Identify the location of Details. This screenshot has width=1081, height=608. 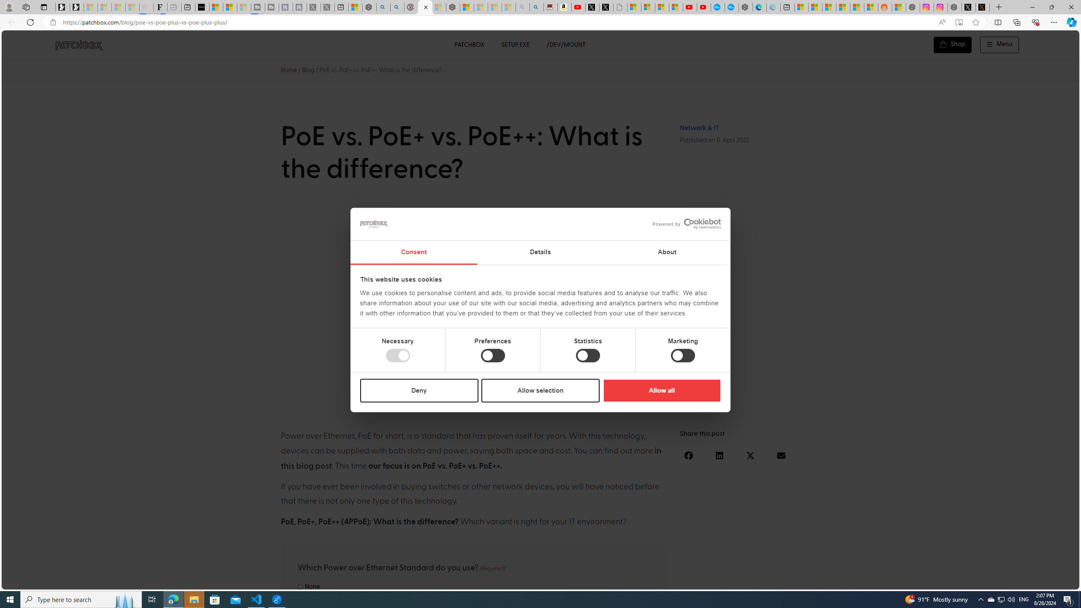
(540, 252).